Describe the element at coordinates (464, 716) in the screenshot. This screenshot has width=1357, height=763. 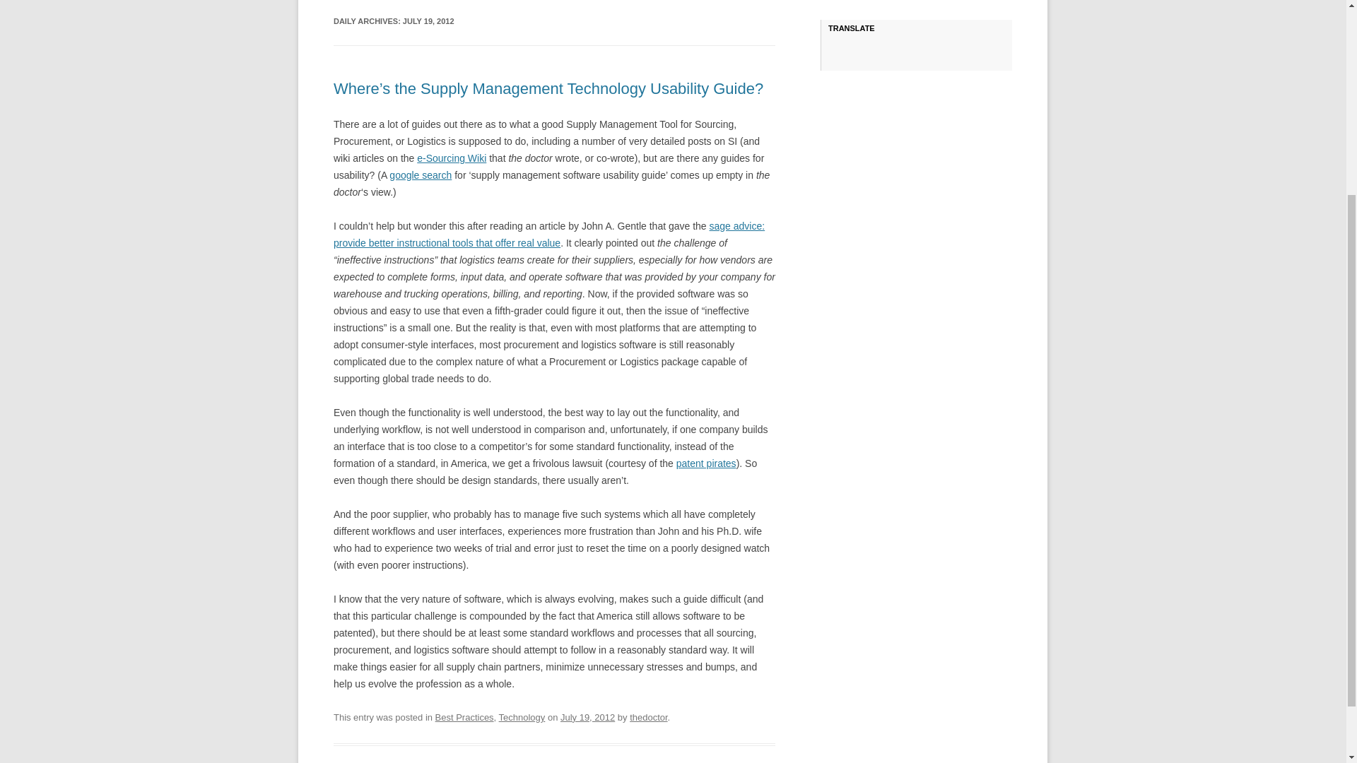
I see `Best Practices` at that location.